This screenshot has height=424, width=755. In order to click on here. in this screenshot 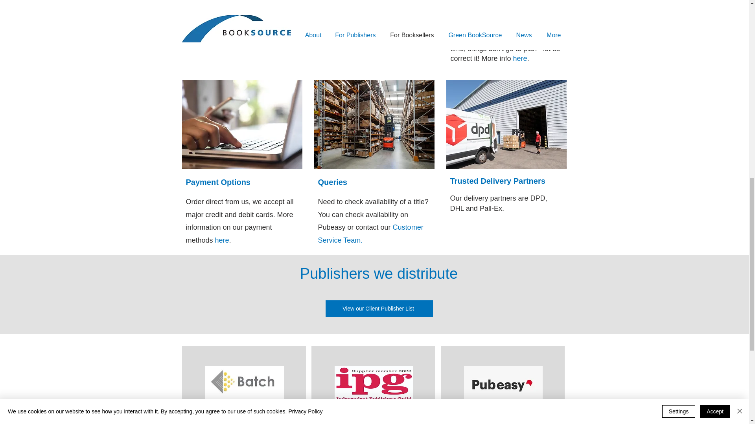, I will do `click(541, 2)`.